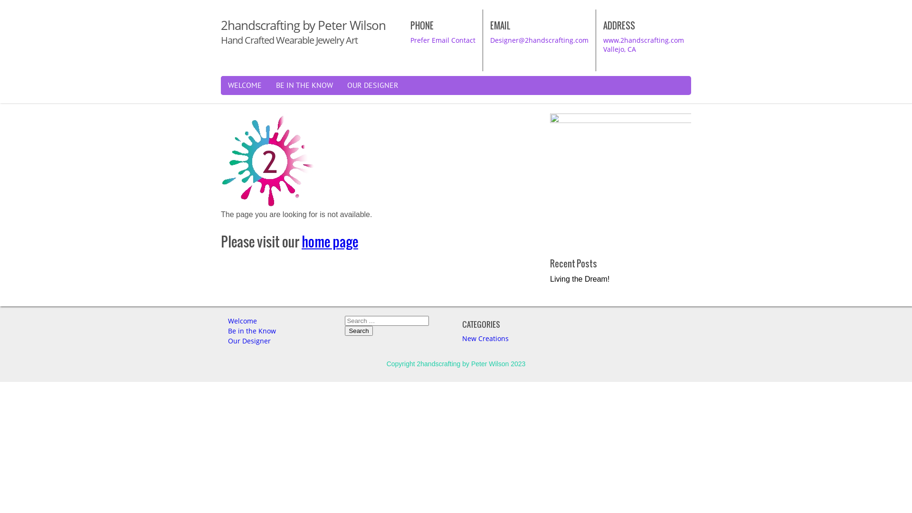  I want to click on WELCOME, so click(245, 85).